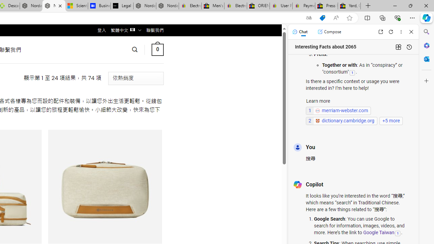 This screenshot has height=244, width=434. Describe the element at coordinates (329, 32) in the screenshot. I see `Compose` at that location.